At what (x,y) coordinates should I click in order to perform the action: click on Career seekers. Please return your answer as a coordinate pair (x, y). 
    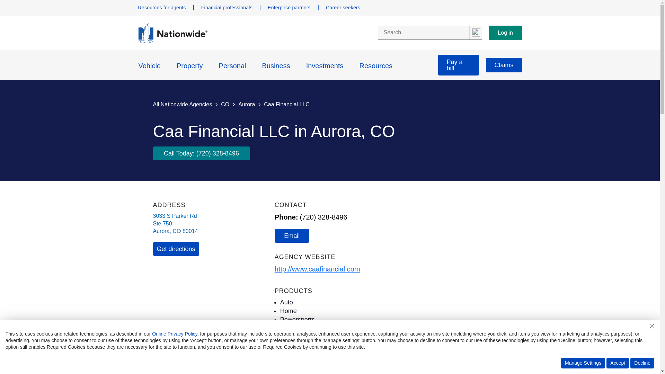
    Looking at the image, I should click on (343, 8).